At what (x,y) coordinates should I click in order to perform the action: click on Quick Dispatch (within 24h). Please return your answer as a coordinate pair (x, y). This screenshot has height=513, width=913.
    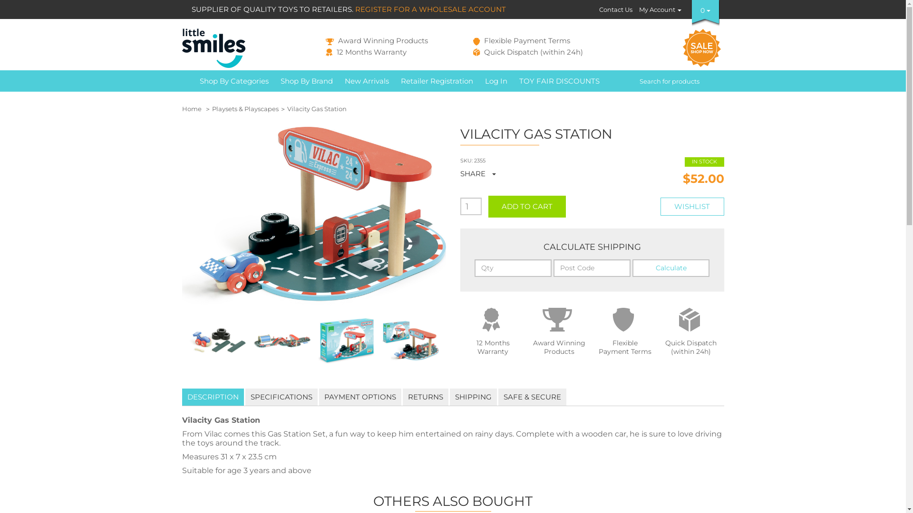
    Looking at the image, I should click on (528, 52).